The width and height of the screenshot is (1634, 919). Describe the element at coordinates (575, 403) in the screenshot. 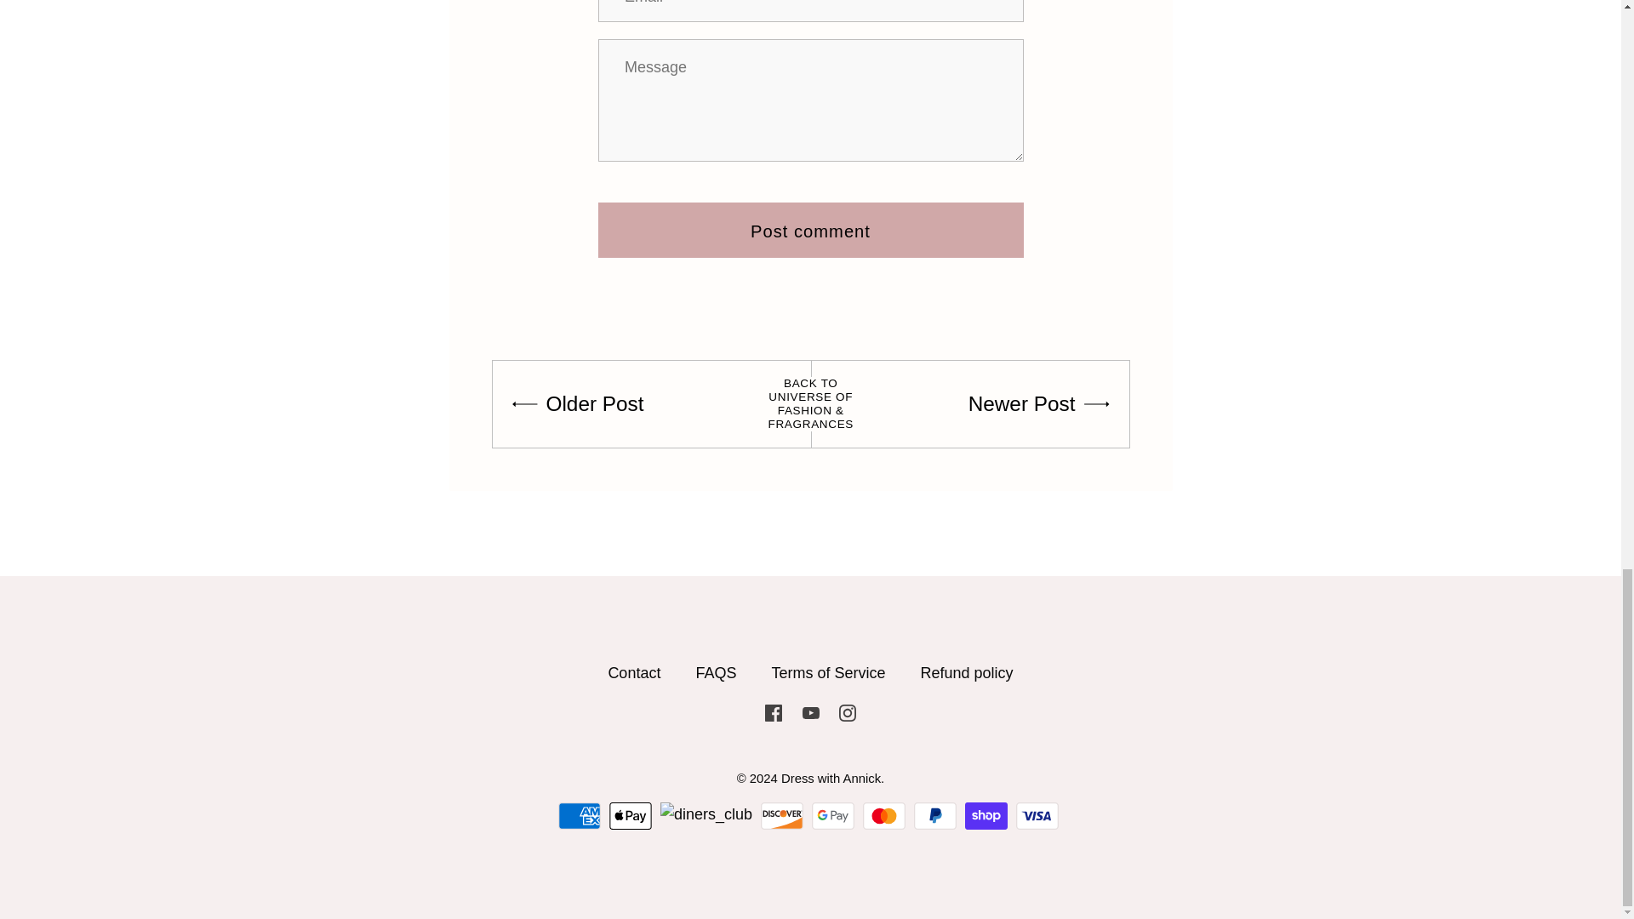

I see `Older Post` at that location.